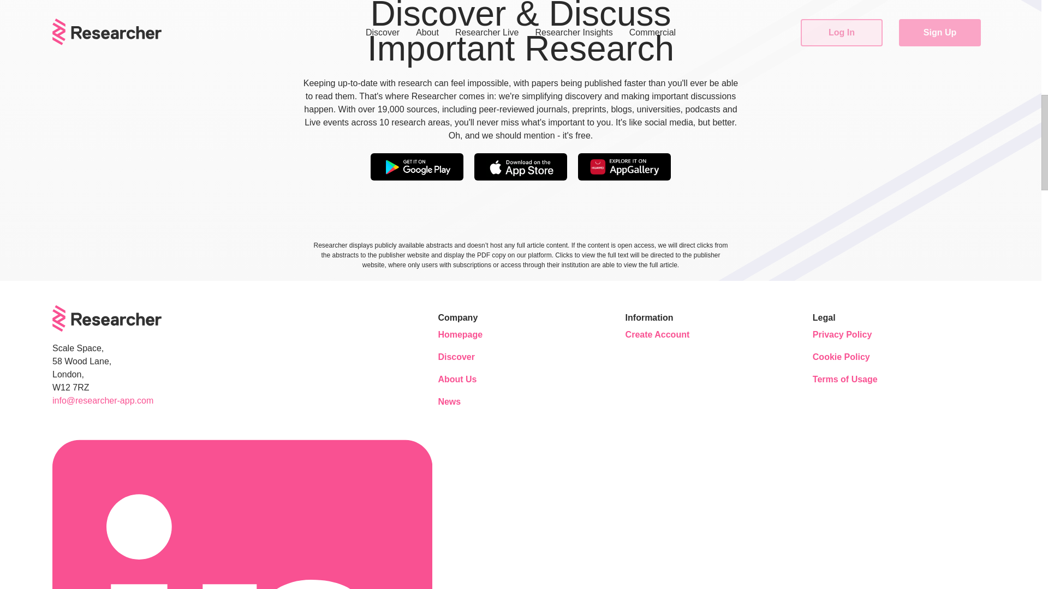 This screenshot has width=1048, height=589. I want to click on About Us, so click(471, 380).